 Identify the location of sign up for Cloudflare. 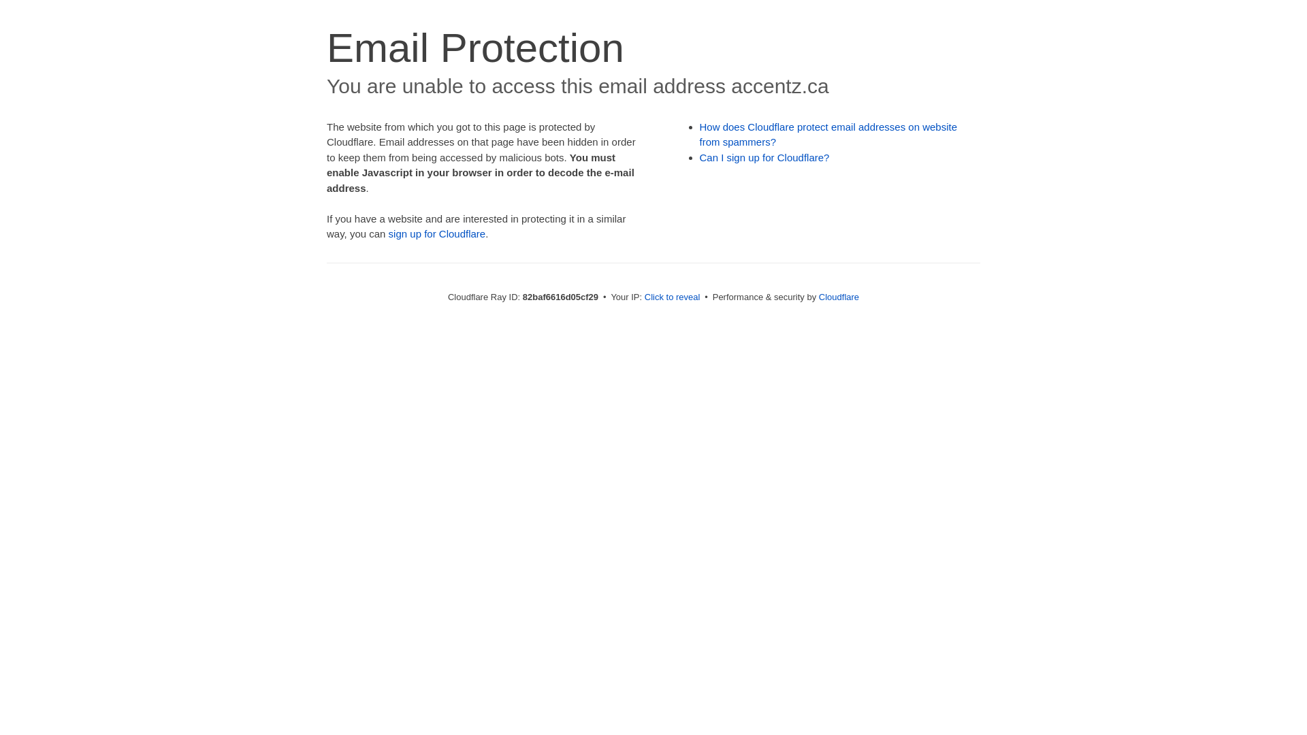
(437, 234).